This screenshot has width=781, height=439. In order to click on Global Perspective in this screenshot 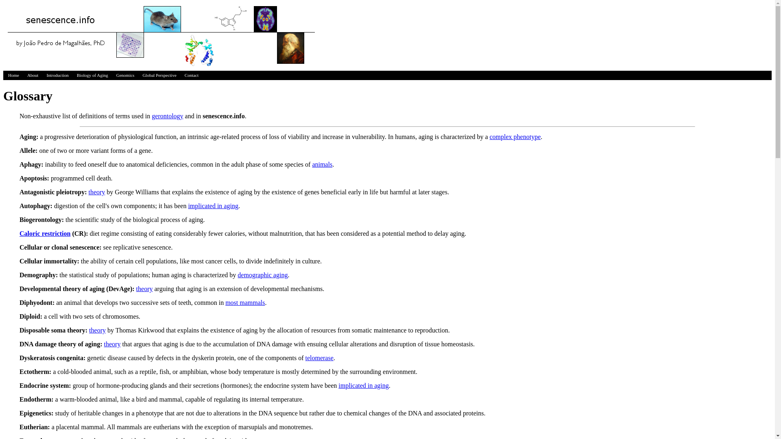, I will do `click(159, 76)`.